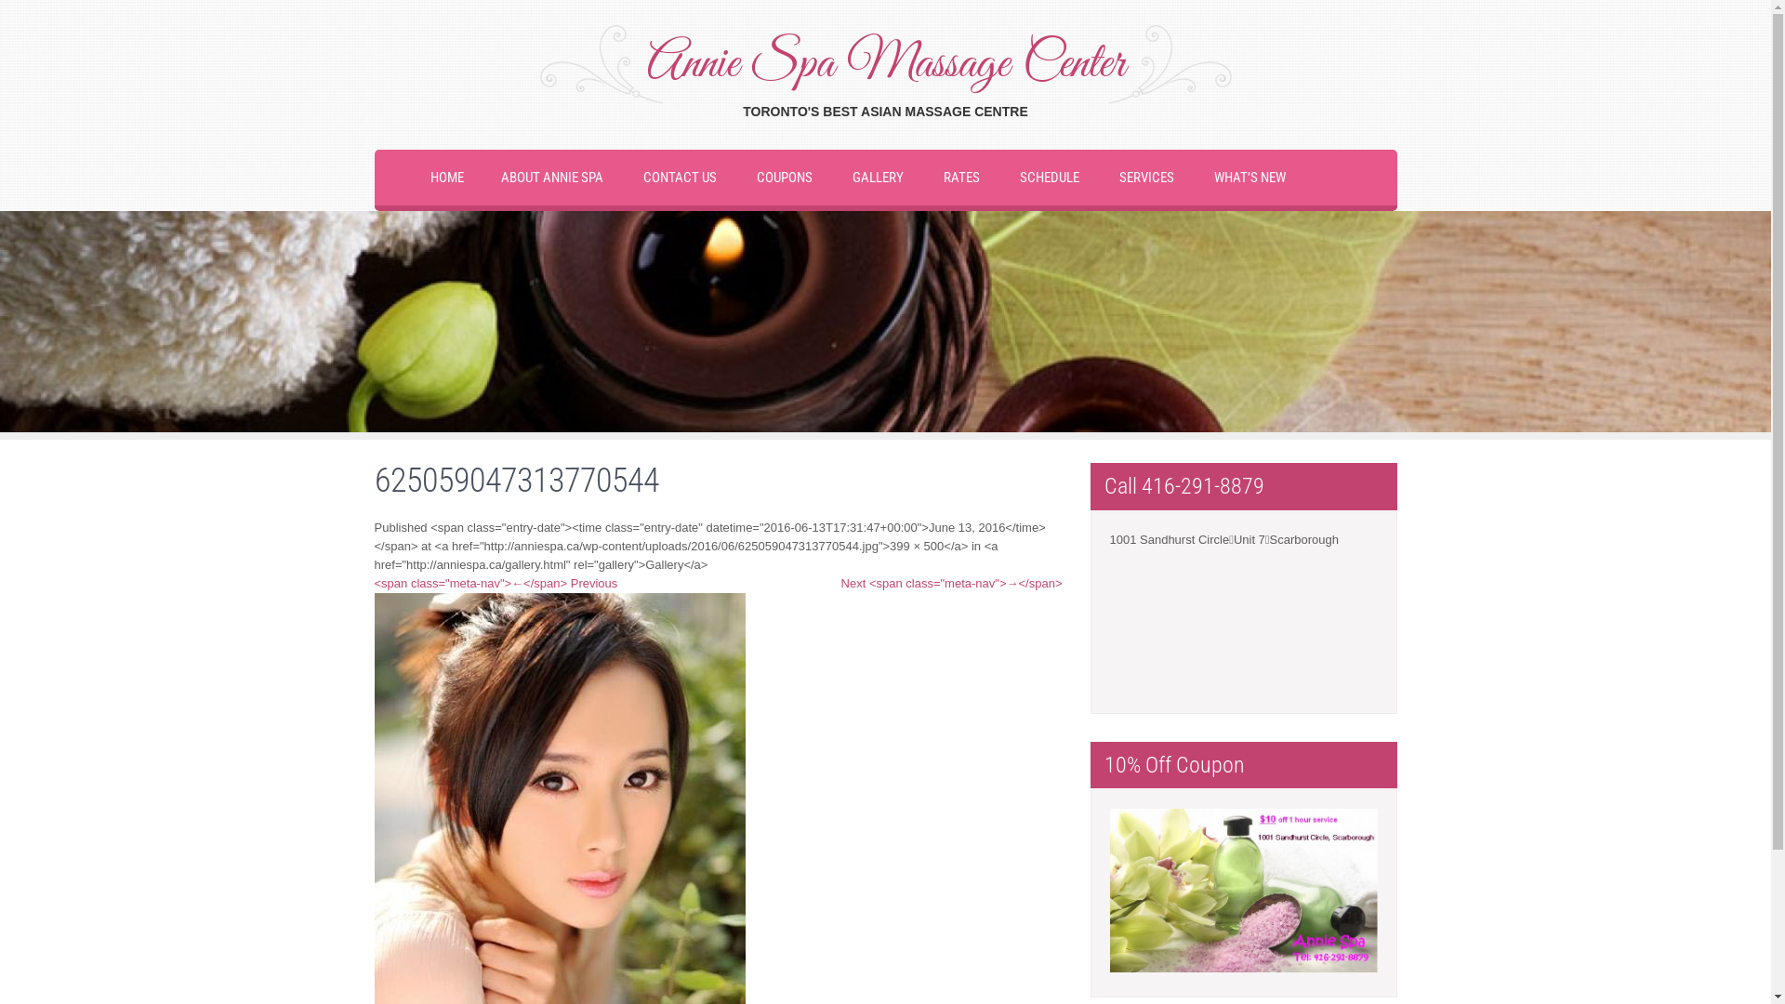 Image resolution: width=1785 pixels, height=1004 pixels. What do you see at coordinates (785, 178) in the screenshot?
I see `COUPONS` at bounding box center [785, 178].